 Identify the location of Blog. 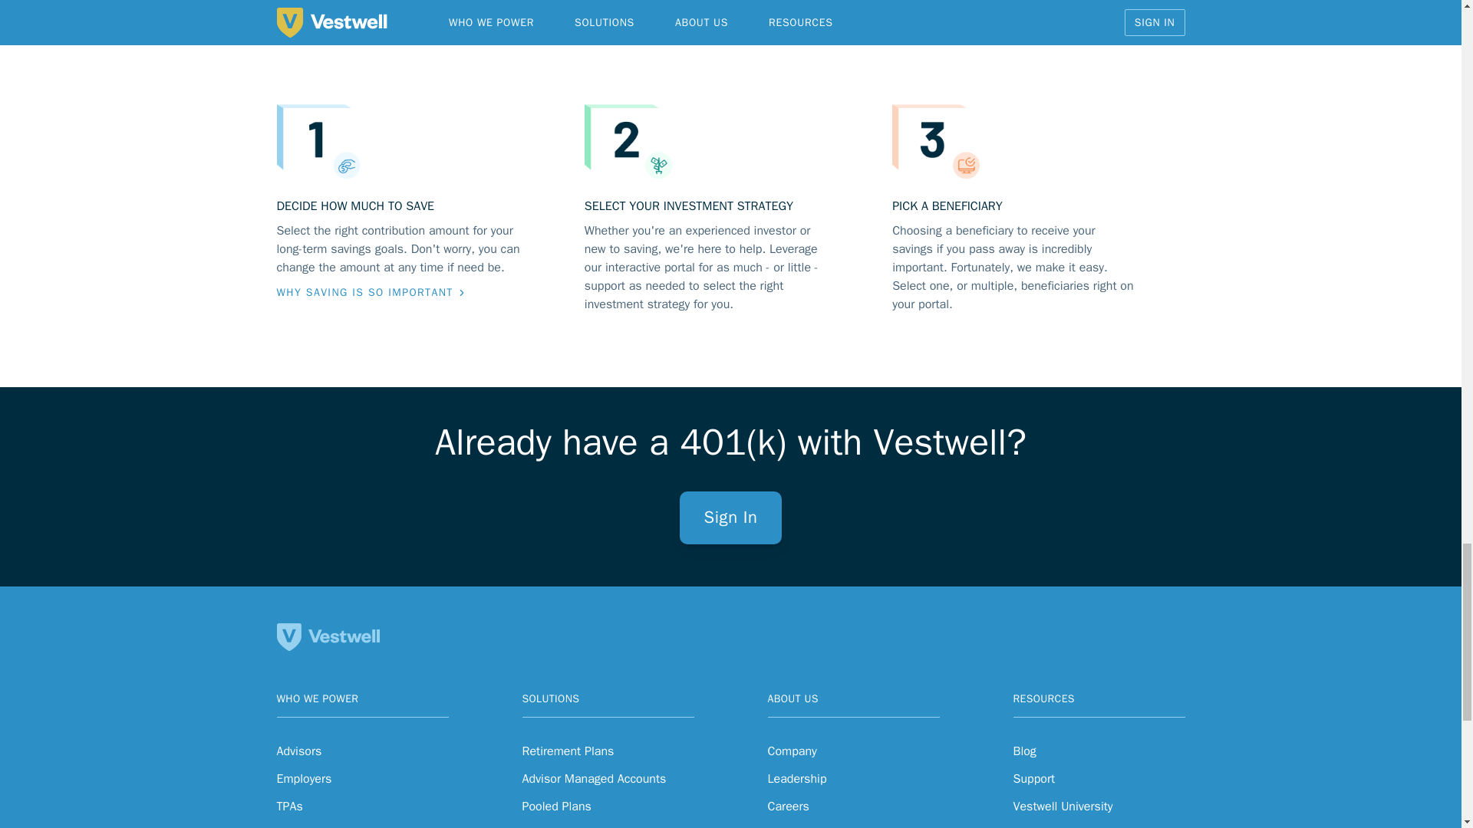
(1023, 751).